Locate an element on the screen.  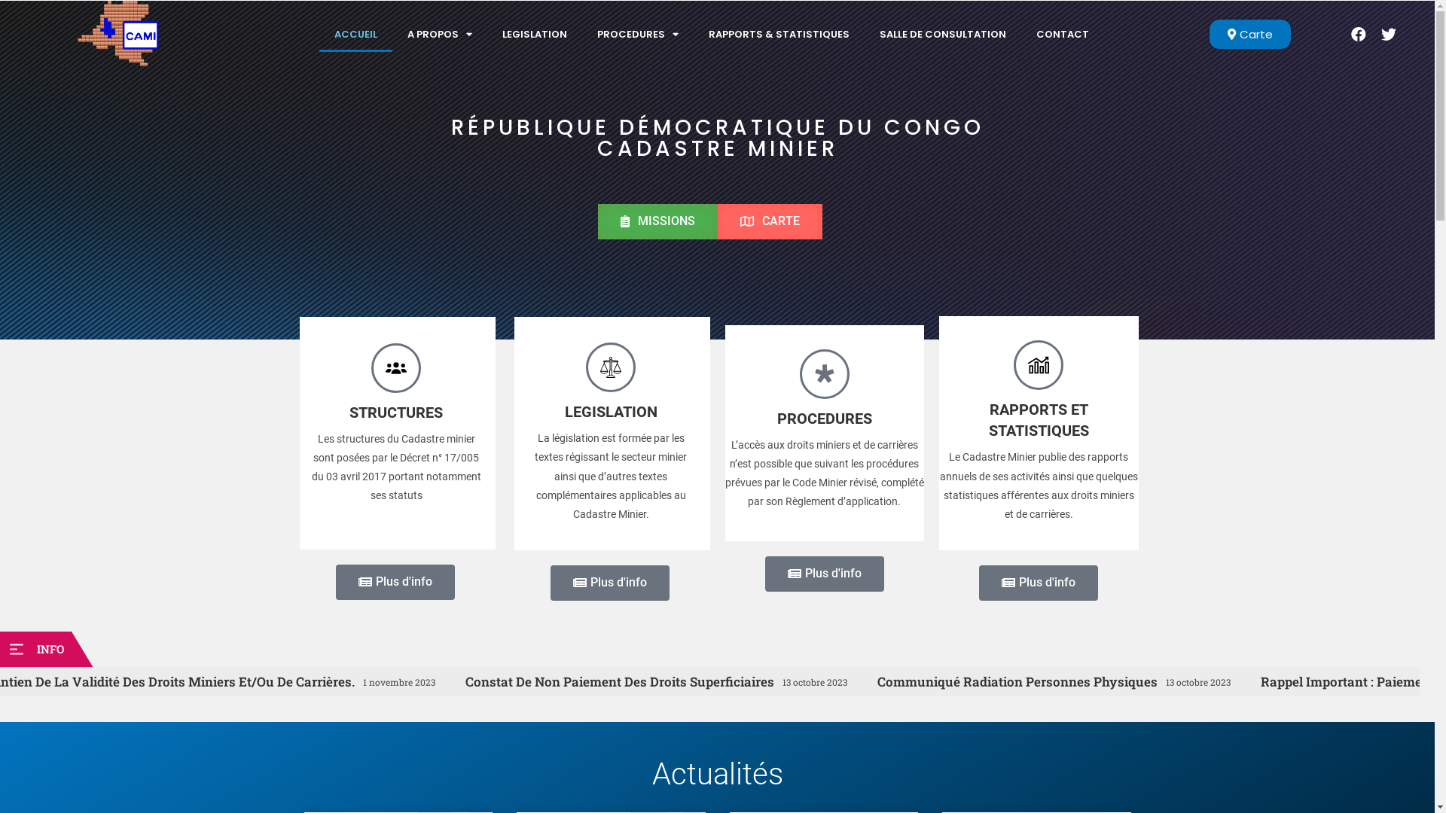
CONTACT is located at coordinates (1063, 35).